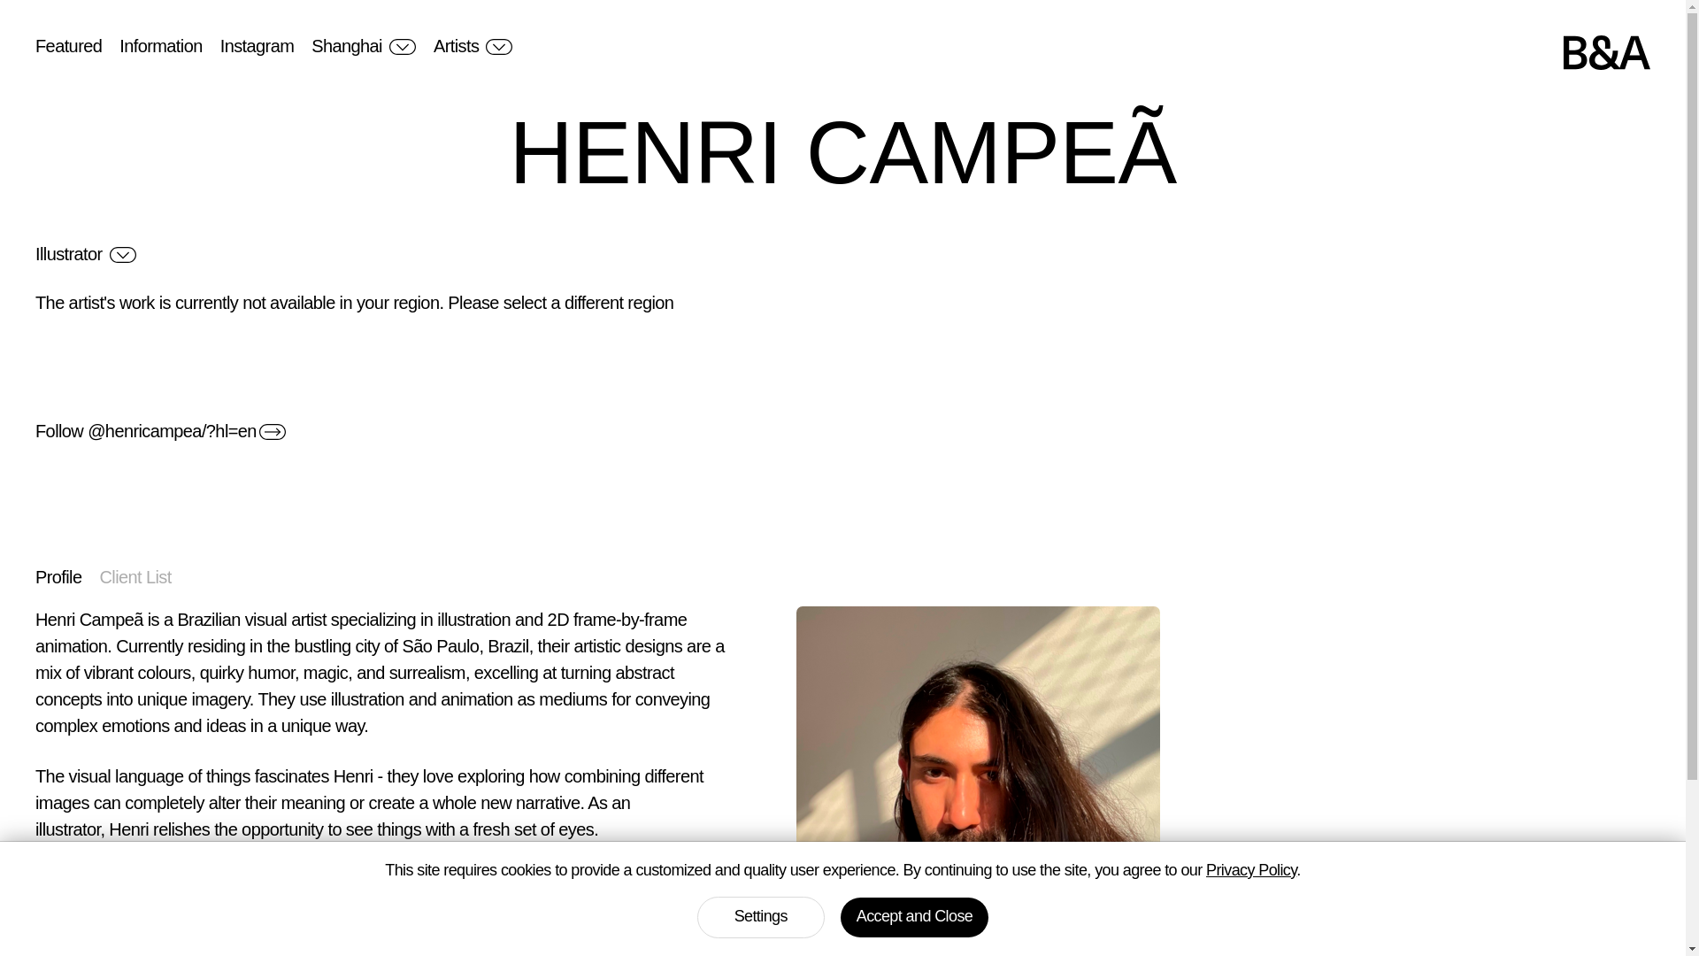 This screenshot has width=1699, height=956. What do you see at coordinates (69, 46) in the screenshot?
I see `Featured` at bounding box center [69, 46].